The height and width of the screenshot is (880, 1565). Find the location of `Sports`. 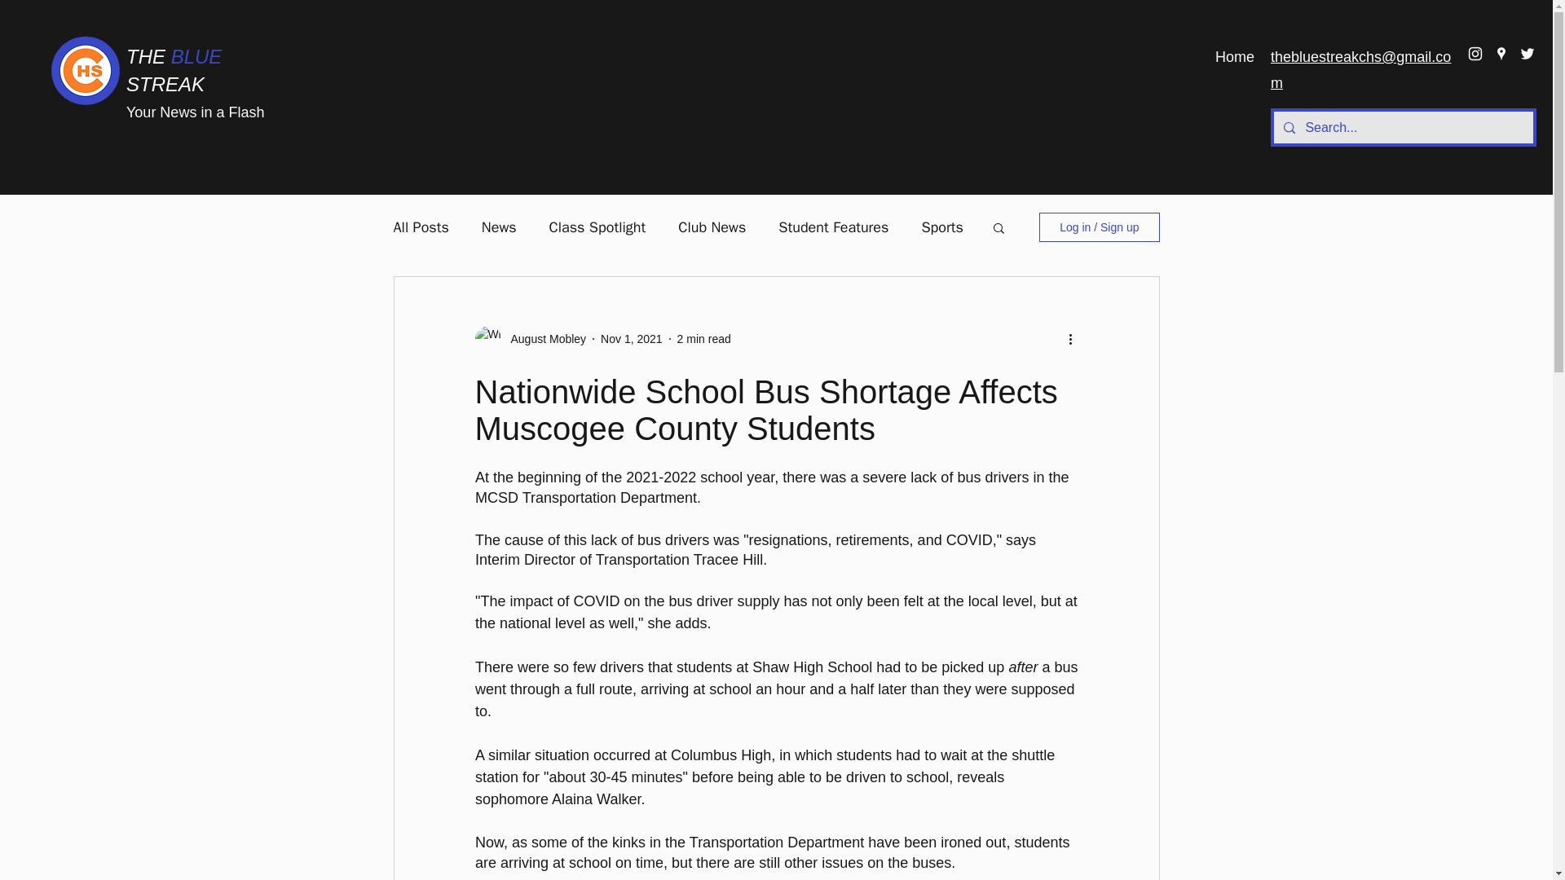

Sports is located at coordinates (941, 227).